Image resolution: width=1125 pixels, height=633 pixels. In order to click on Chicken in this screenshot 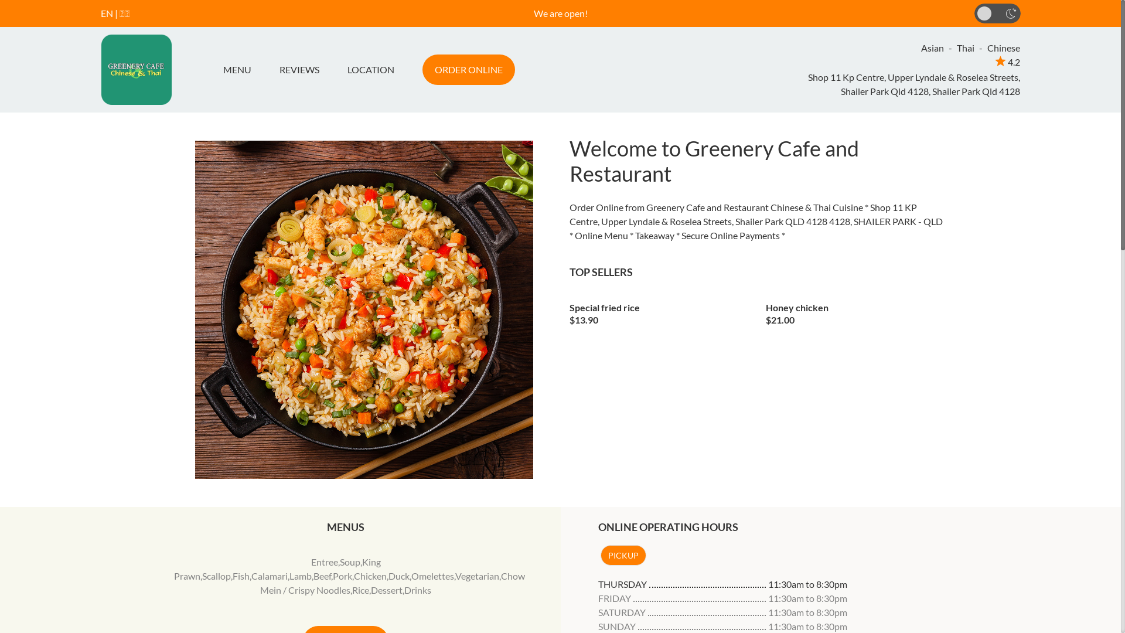, I will do `click(370, 576)`.